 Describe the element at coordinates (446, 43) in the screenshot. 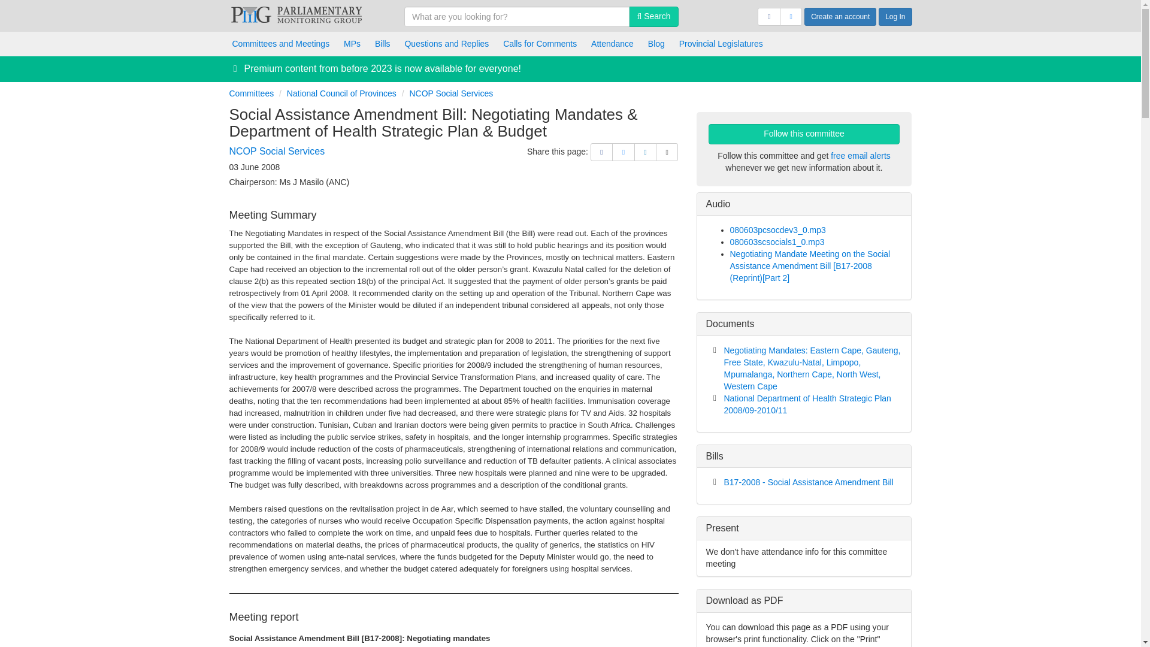

I see `Questions and Replies` at that location.